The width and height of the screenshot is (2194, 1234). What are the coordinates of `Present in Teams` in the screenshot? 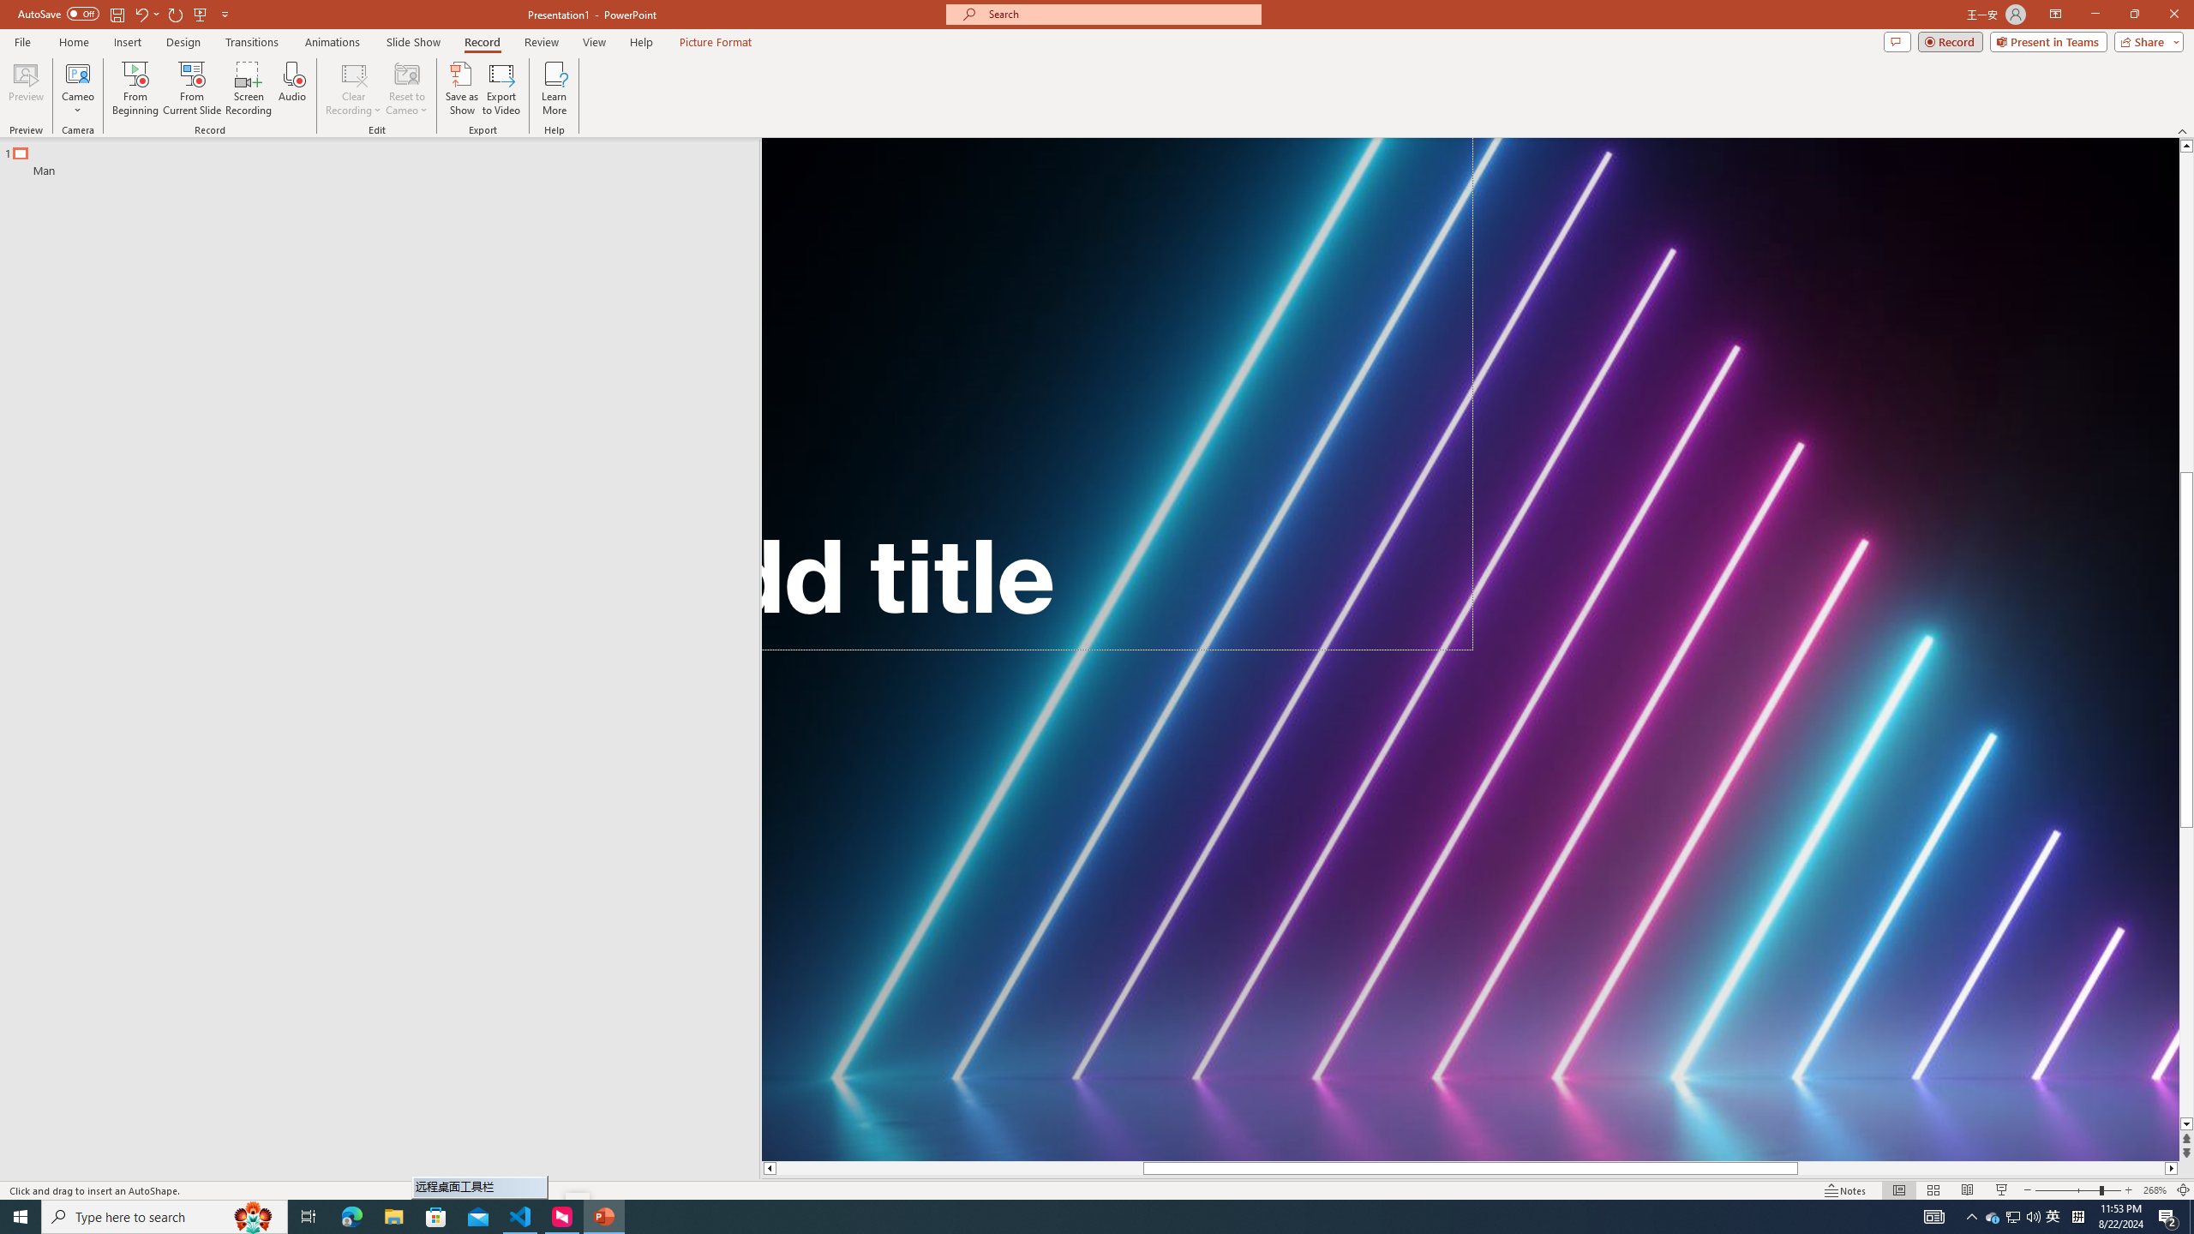 It's located at (2048, 41).